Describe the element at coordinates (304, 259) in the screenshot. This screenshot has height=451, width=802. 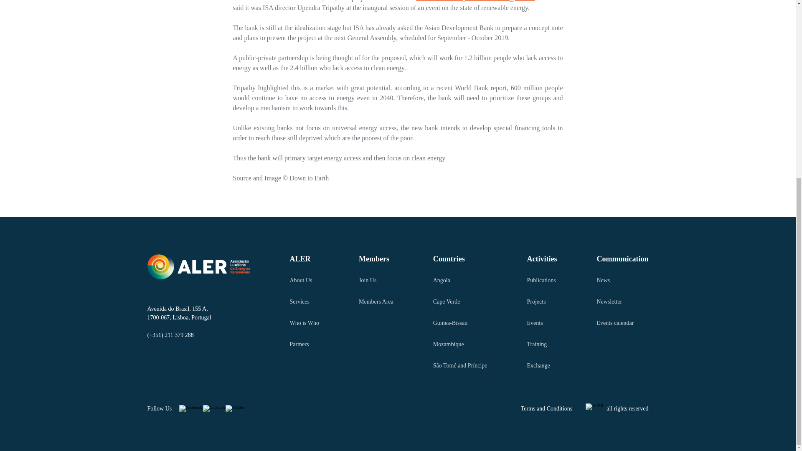
I see `ALER` at that location.